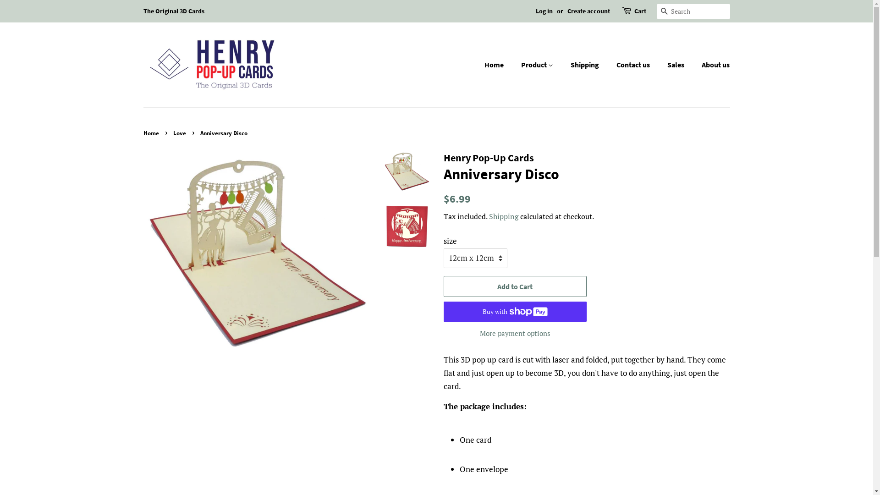  Describe the element at coordinates (538, 65) in the screenshot. I see `Product` at that location.